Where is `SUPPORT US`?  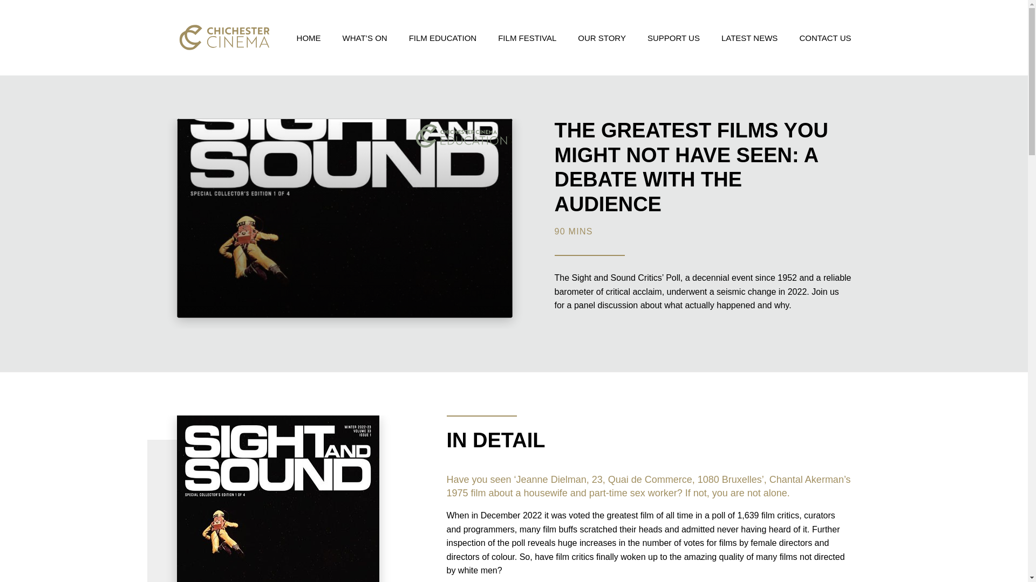 SUPPORT US is located at coordinates (673, 37).